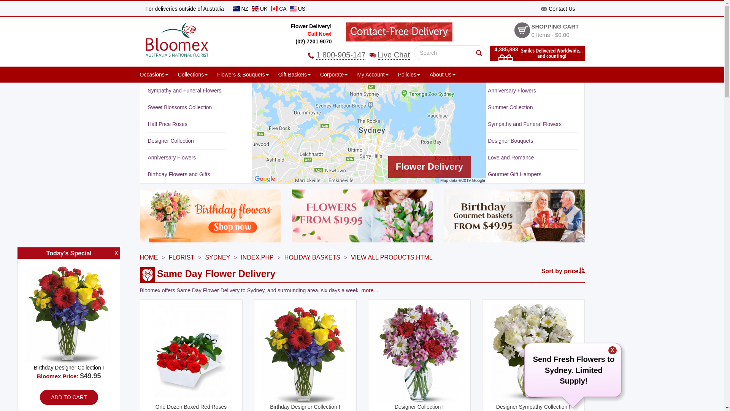  What do you see at coordinates (184, 91) in the screenshot?
I see `Sympathy and Funeral Flowers` at bounding box center [184, 91].